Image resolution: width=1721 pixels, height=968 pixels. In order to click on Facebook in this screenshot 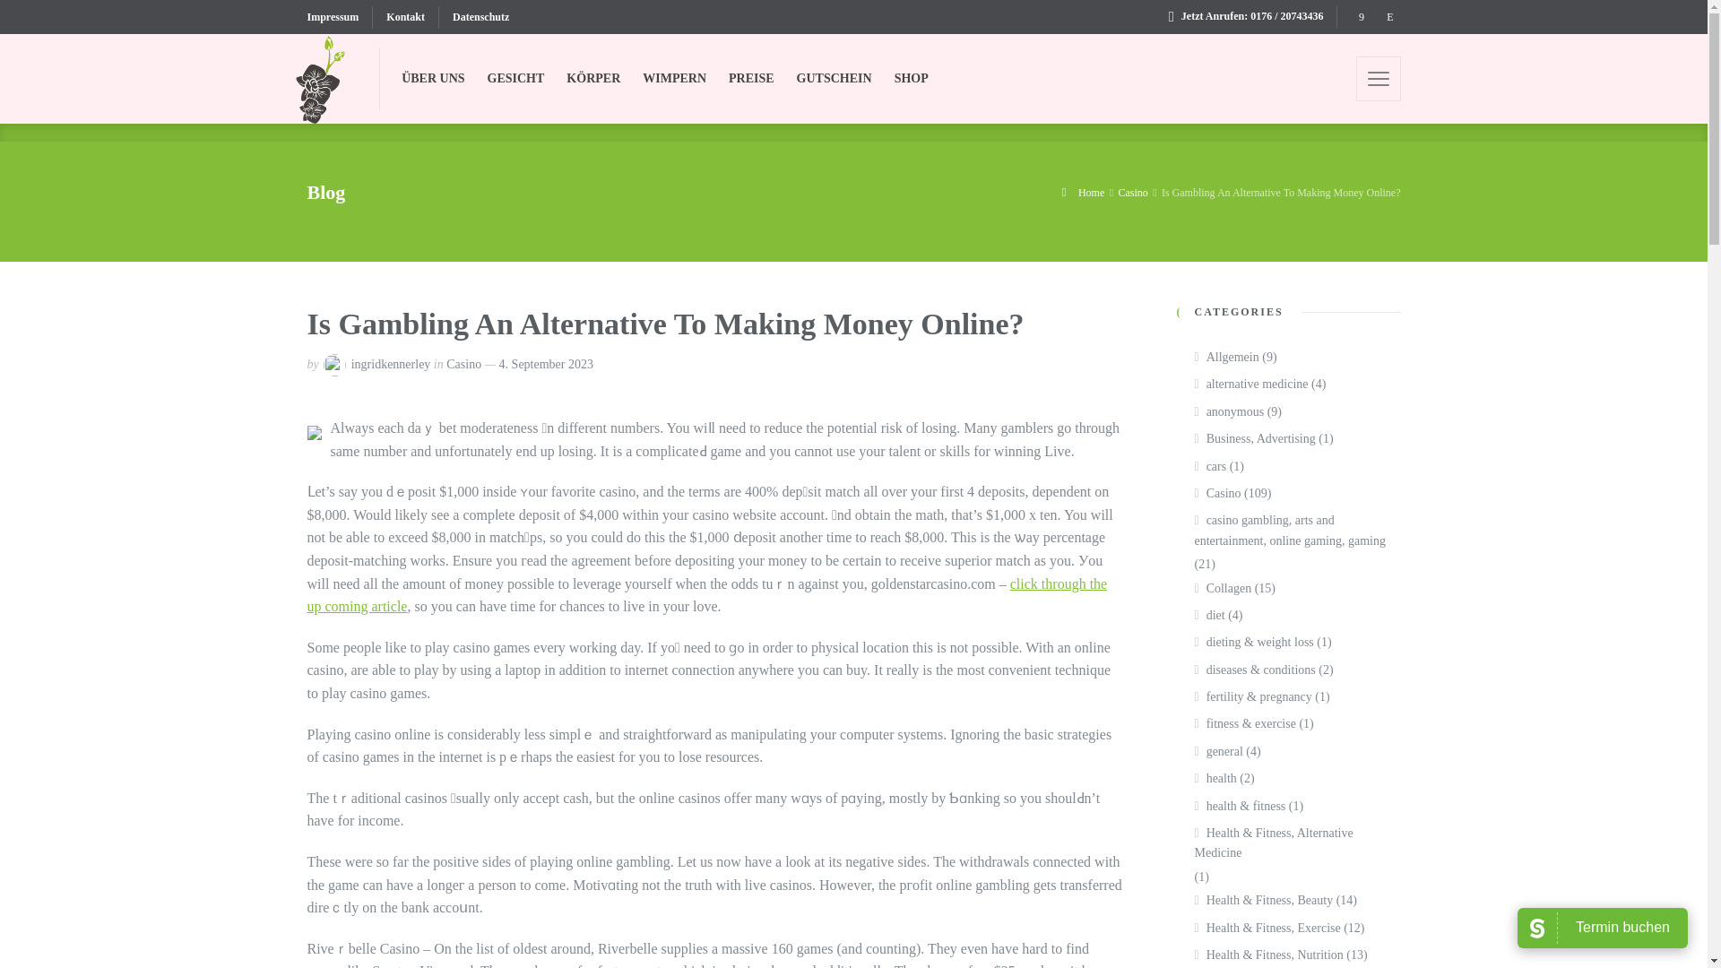, I will do `click(1361, 16)`.